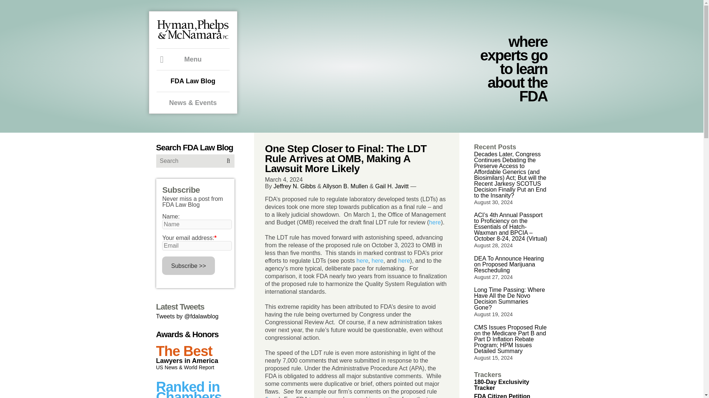  What do you see at coordinates (345, 186) in the screenshot?
I see `Allyson B. Mullen` at bounding box center [345, 186].